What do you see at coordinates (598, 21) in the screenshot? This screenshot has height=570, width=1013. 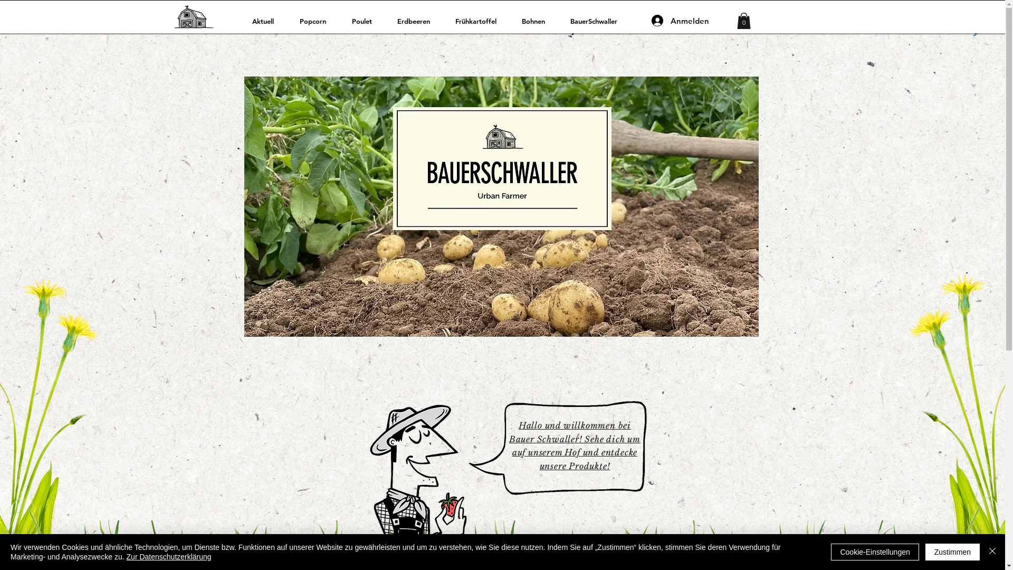 I see `BauerSchwaller` at bounding box center [598, 21].